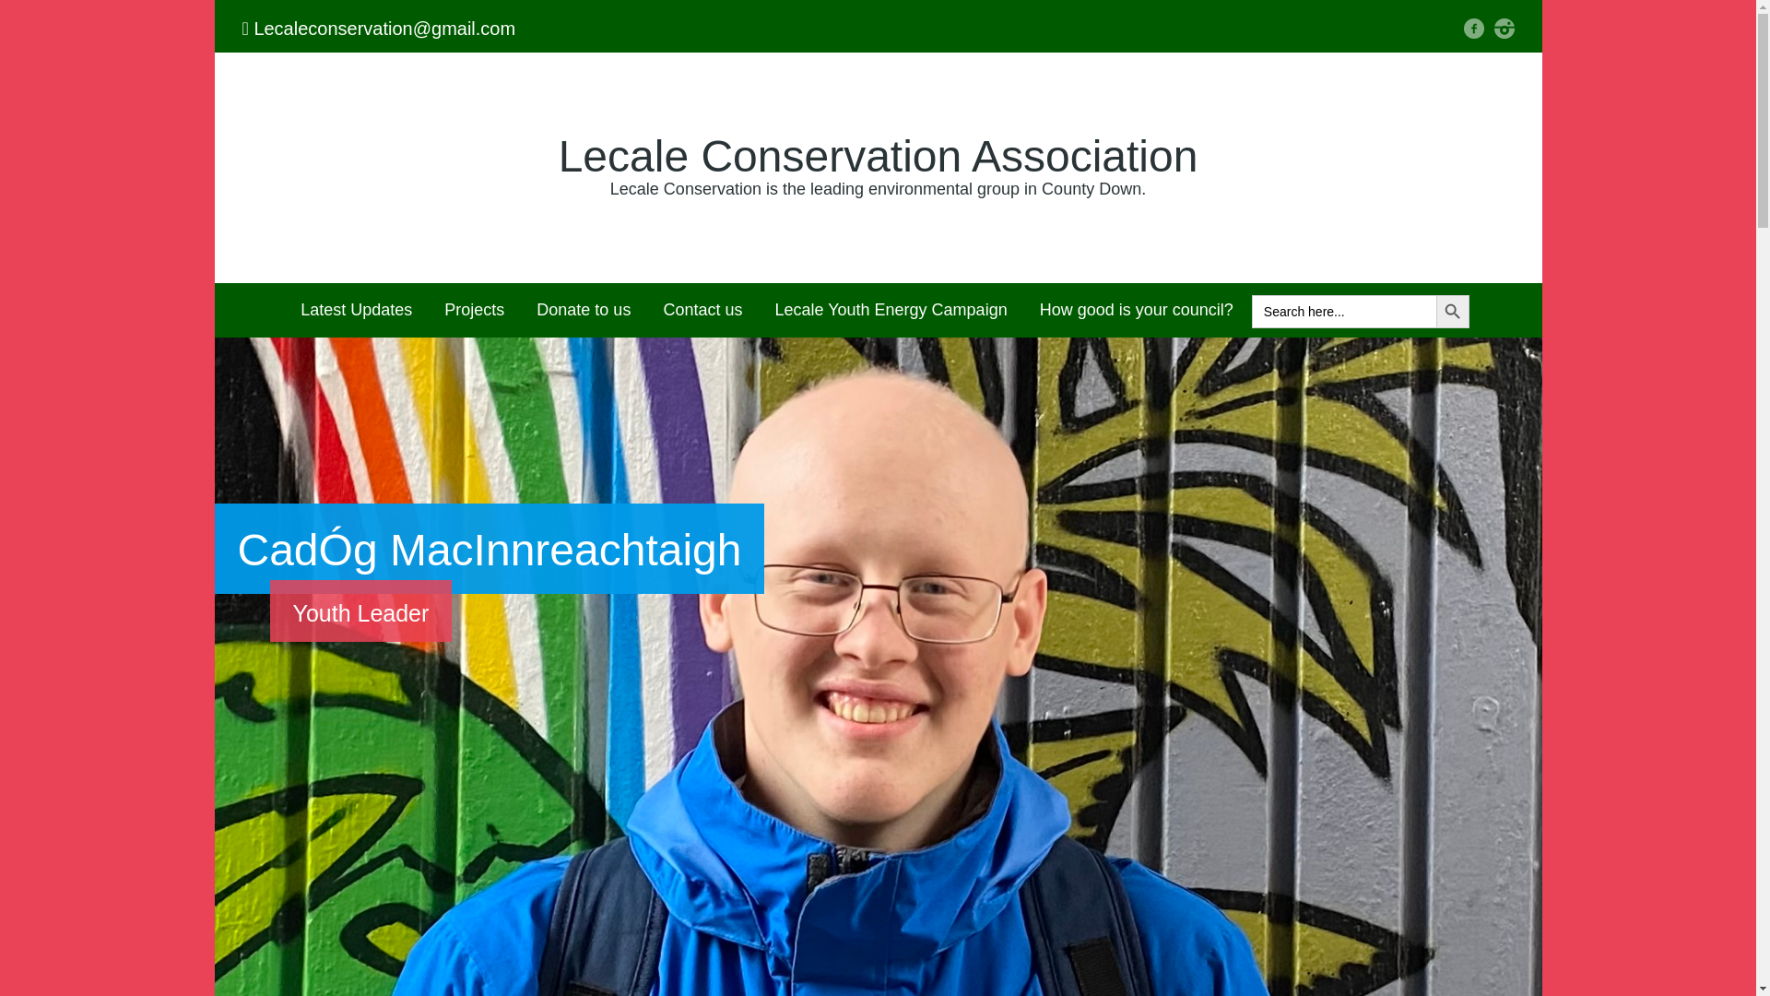 This screenshot has height=996, width=1770. I want to click on Lecale Conservation Association, so click(878, 155).